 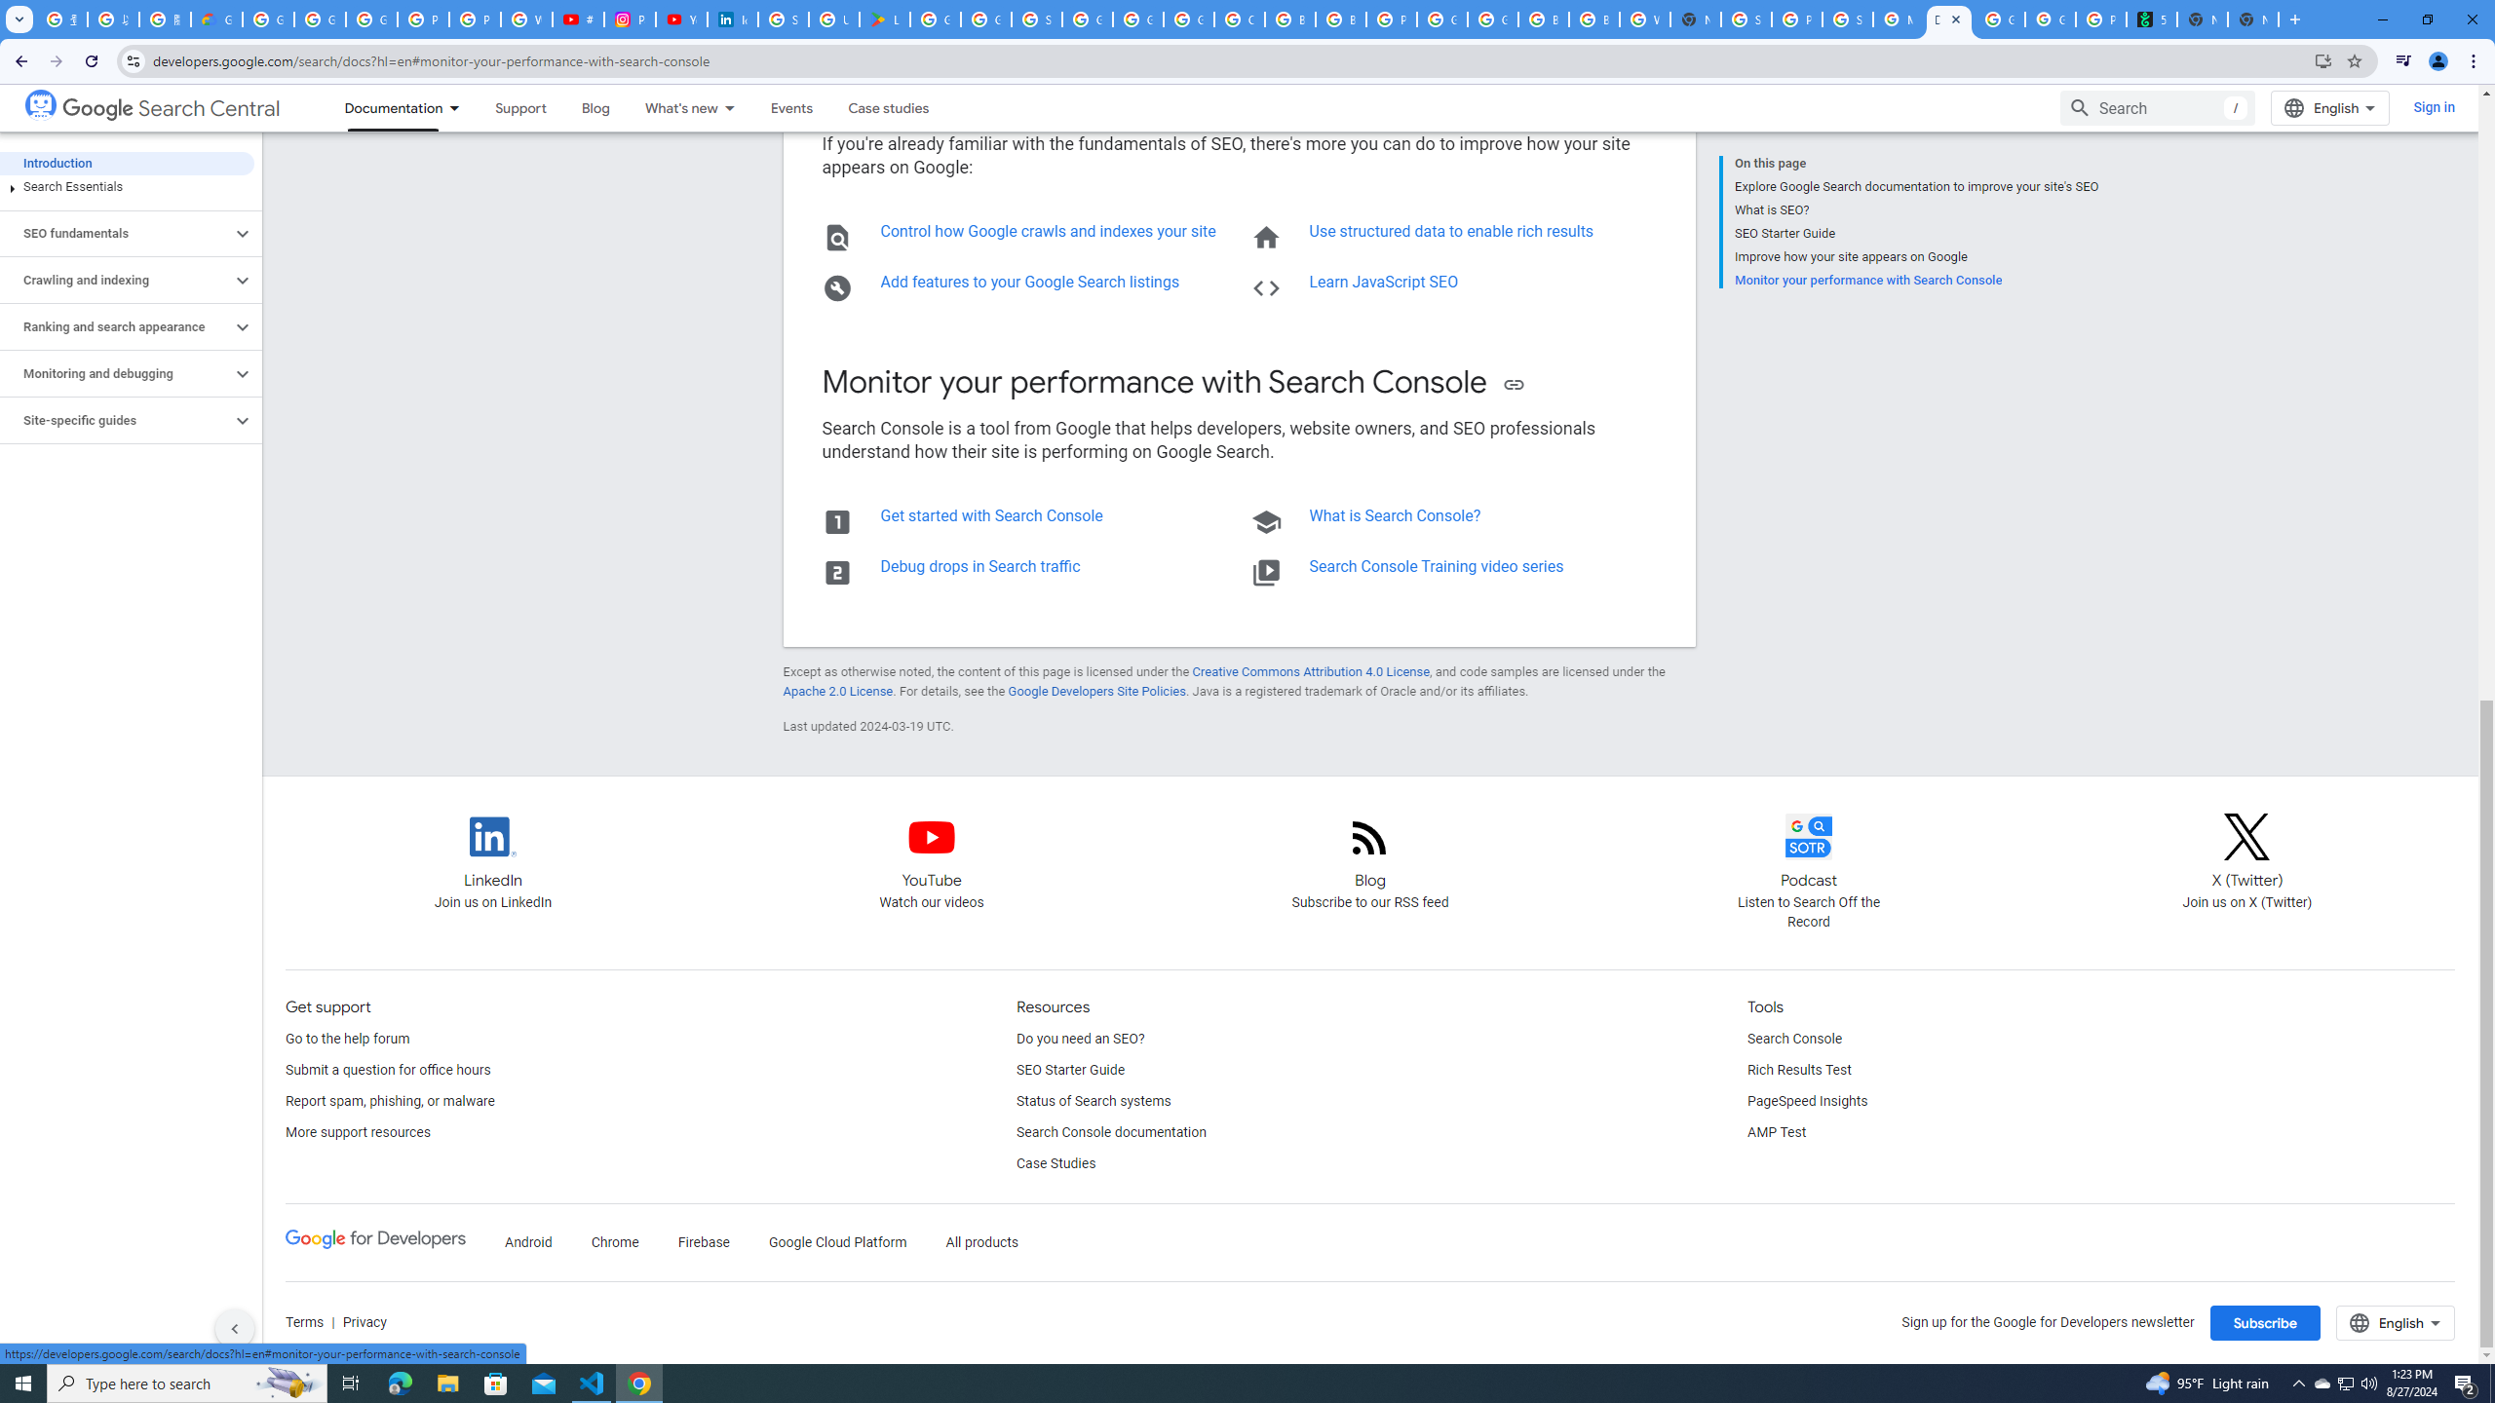 What do you see at coordinates (492, 853) in the screenshot?
I see `LinkedIn feed for Google Search Central` at bounding box center [492, 853].